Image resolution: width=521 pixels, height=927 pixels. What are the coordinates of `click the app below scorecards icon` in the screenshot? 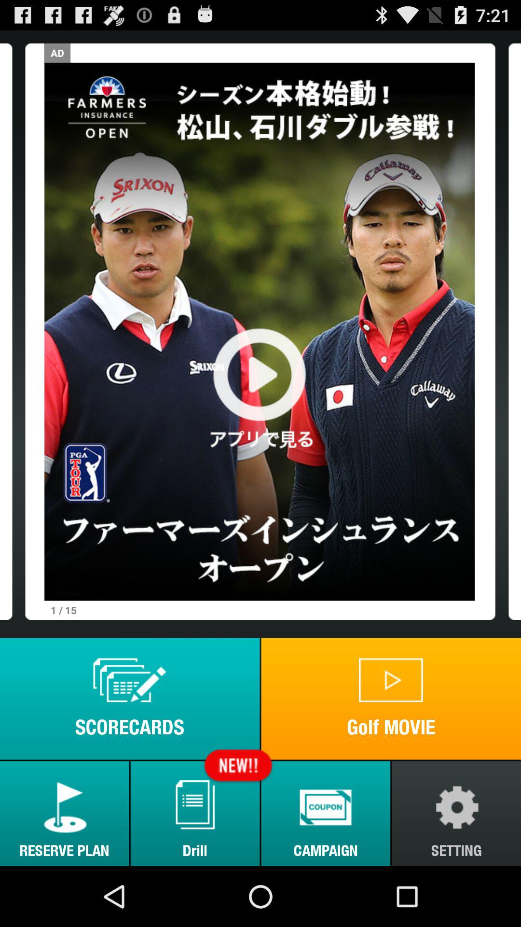 It's located at (65, 813).